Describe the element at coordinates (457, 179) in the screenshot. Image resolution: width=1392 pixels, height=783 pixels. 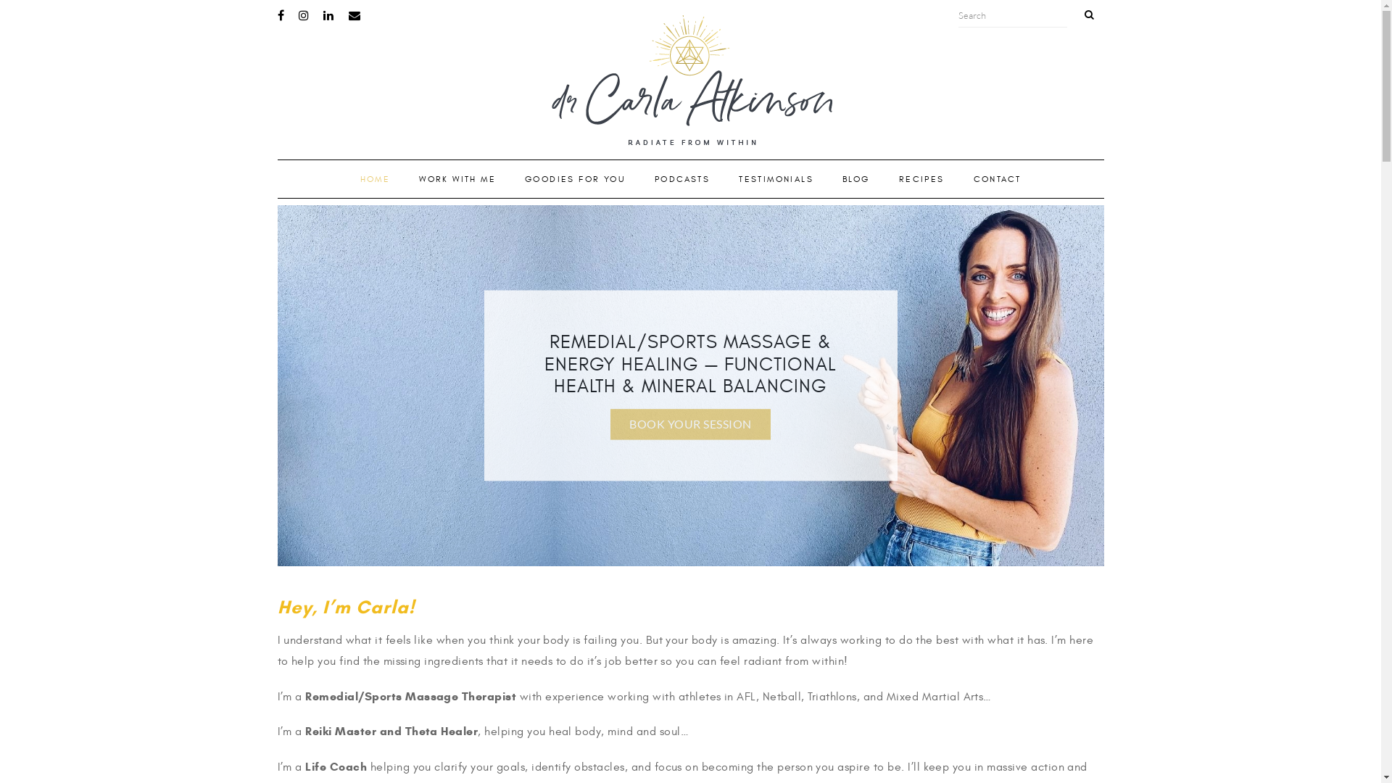
I see `WORK WITH ME` at that location.